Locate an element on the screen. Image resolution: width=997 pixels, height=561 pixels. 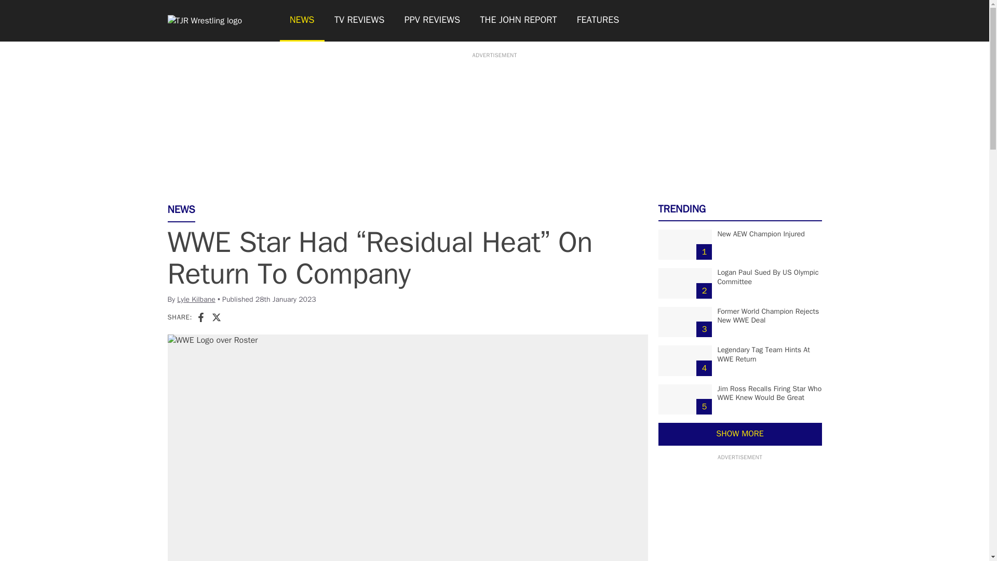
THE JOHN REPORT is located at coordinates (518, 21).